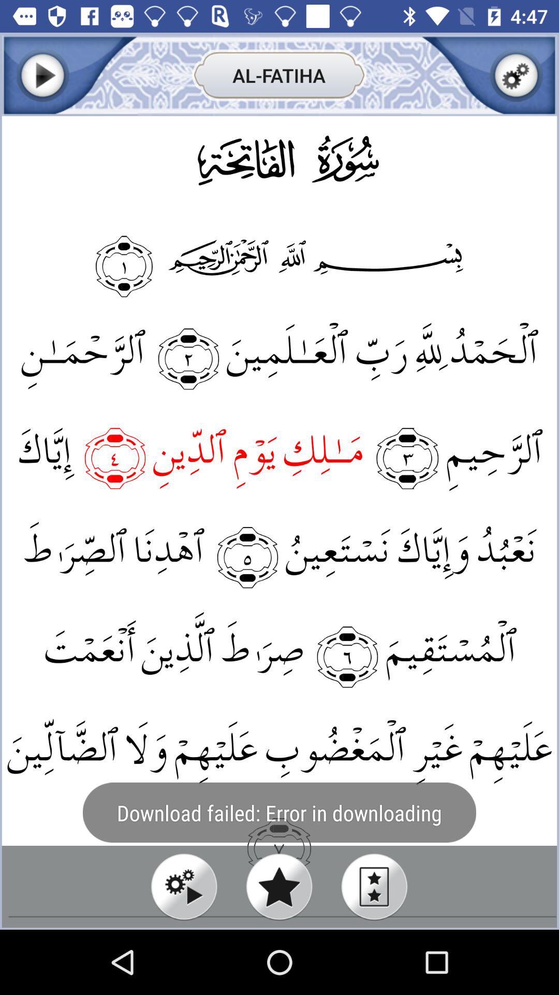  What do you see at coordinates (517, 76) in the screenshot?
I see `settings` at bounding box center [517, 76].